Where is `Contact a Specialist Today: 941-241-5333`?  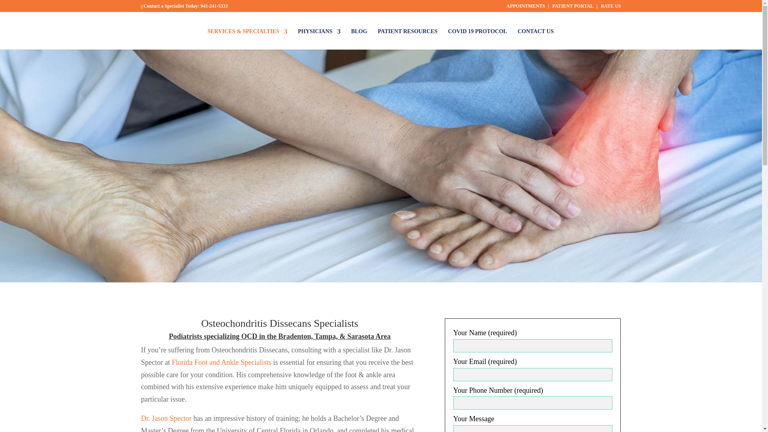 Contact a Specialist Today: 941-241-5333 is located at coordinates (186, 6).